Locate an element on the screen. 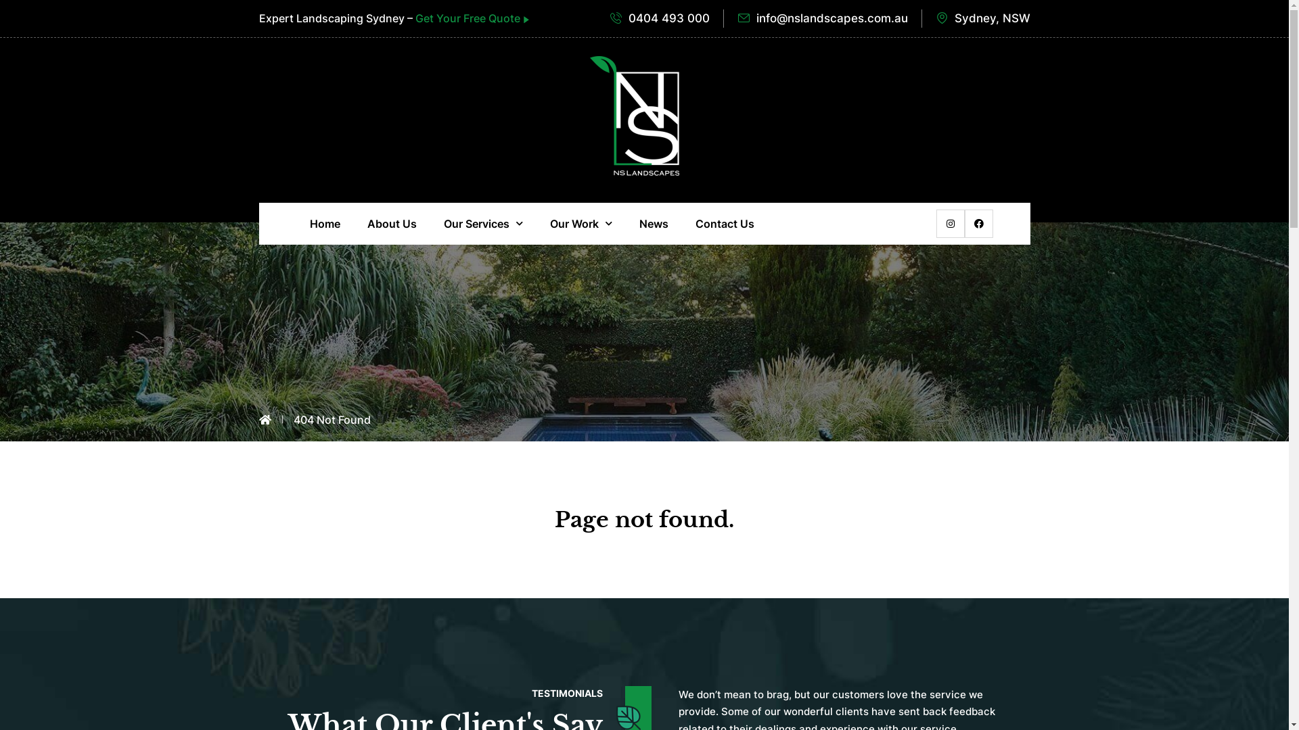 The height and width of the screenshot is (730, 1299). Contact Us is located at coordinates (725, 224).